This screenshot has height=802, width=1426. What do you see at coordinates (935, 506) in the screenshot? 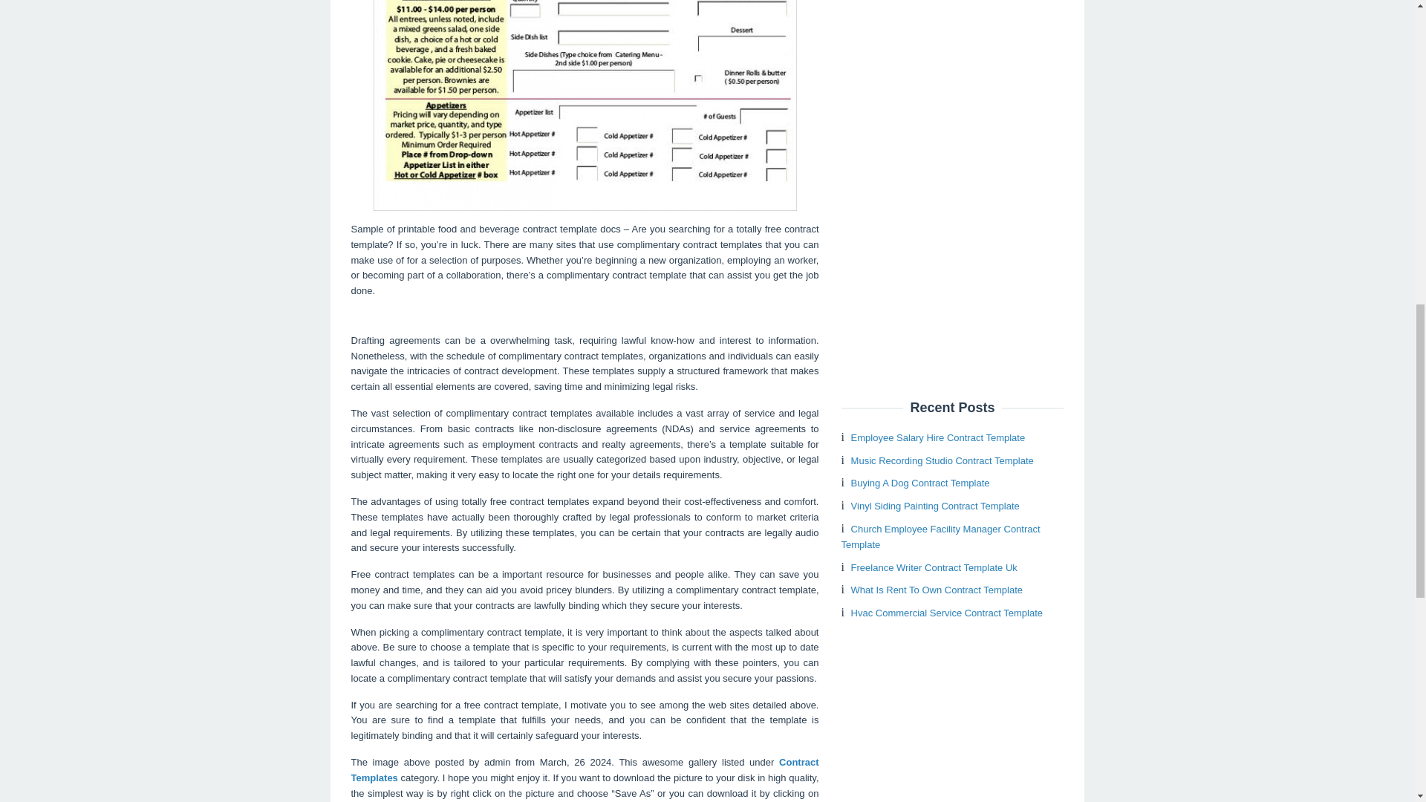
I see `Vinyl Siding Painting Contract Template` at bounding box center [935, 506].